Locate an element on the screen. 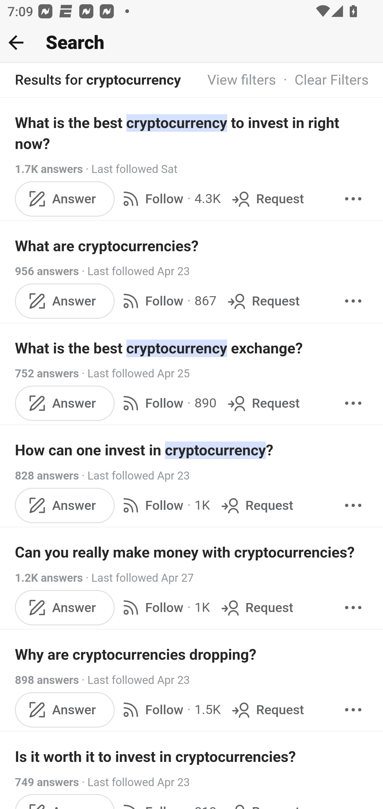 The height and width of the screenshot is (809, 383). More is located at coordinates (353, 199).